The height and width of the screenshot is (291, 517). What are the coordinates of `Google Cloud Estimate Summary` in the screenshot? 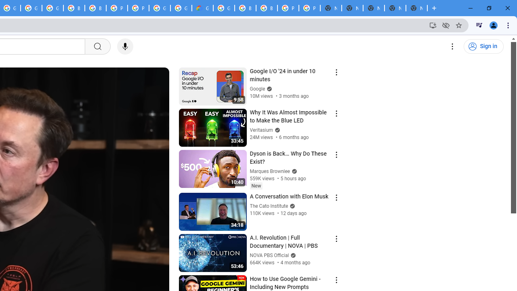 It's located at (202, 8).